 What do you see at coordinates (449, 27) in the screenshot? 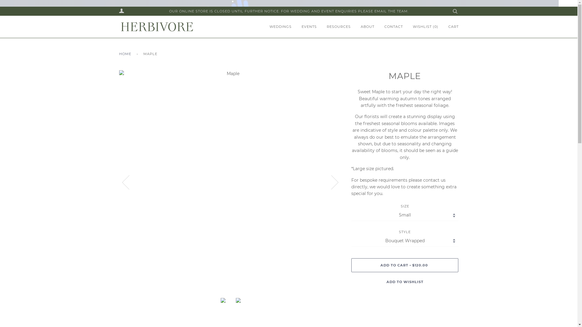
I see `CART` at bounding box center [449, 27].